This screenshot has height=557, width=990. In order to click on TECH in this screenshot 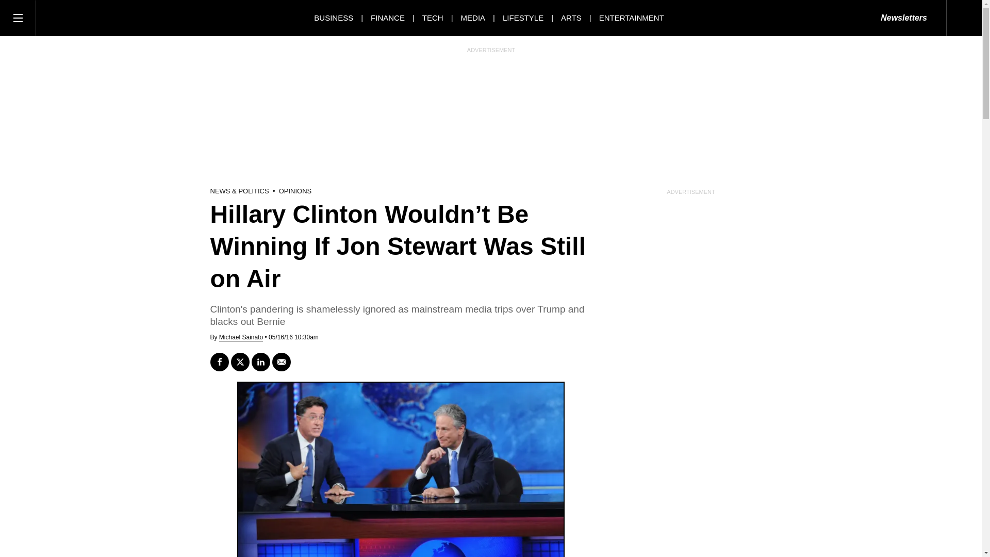, I will do `click(433, 18)`.